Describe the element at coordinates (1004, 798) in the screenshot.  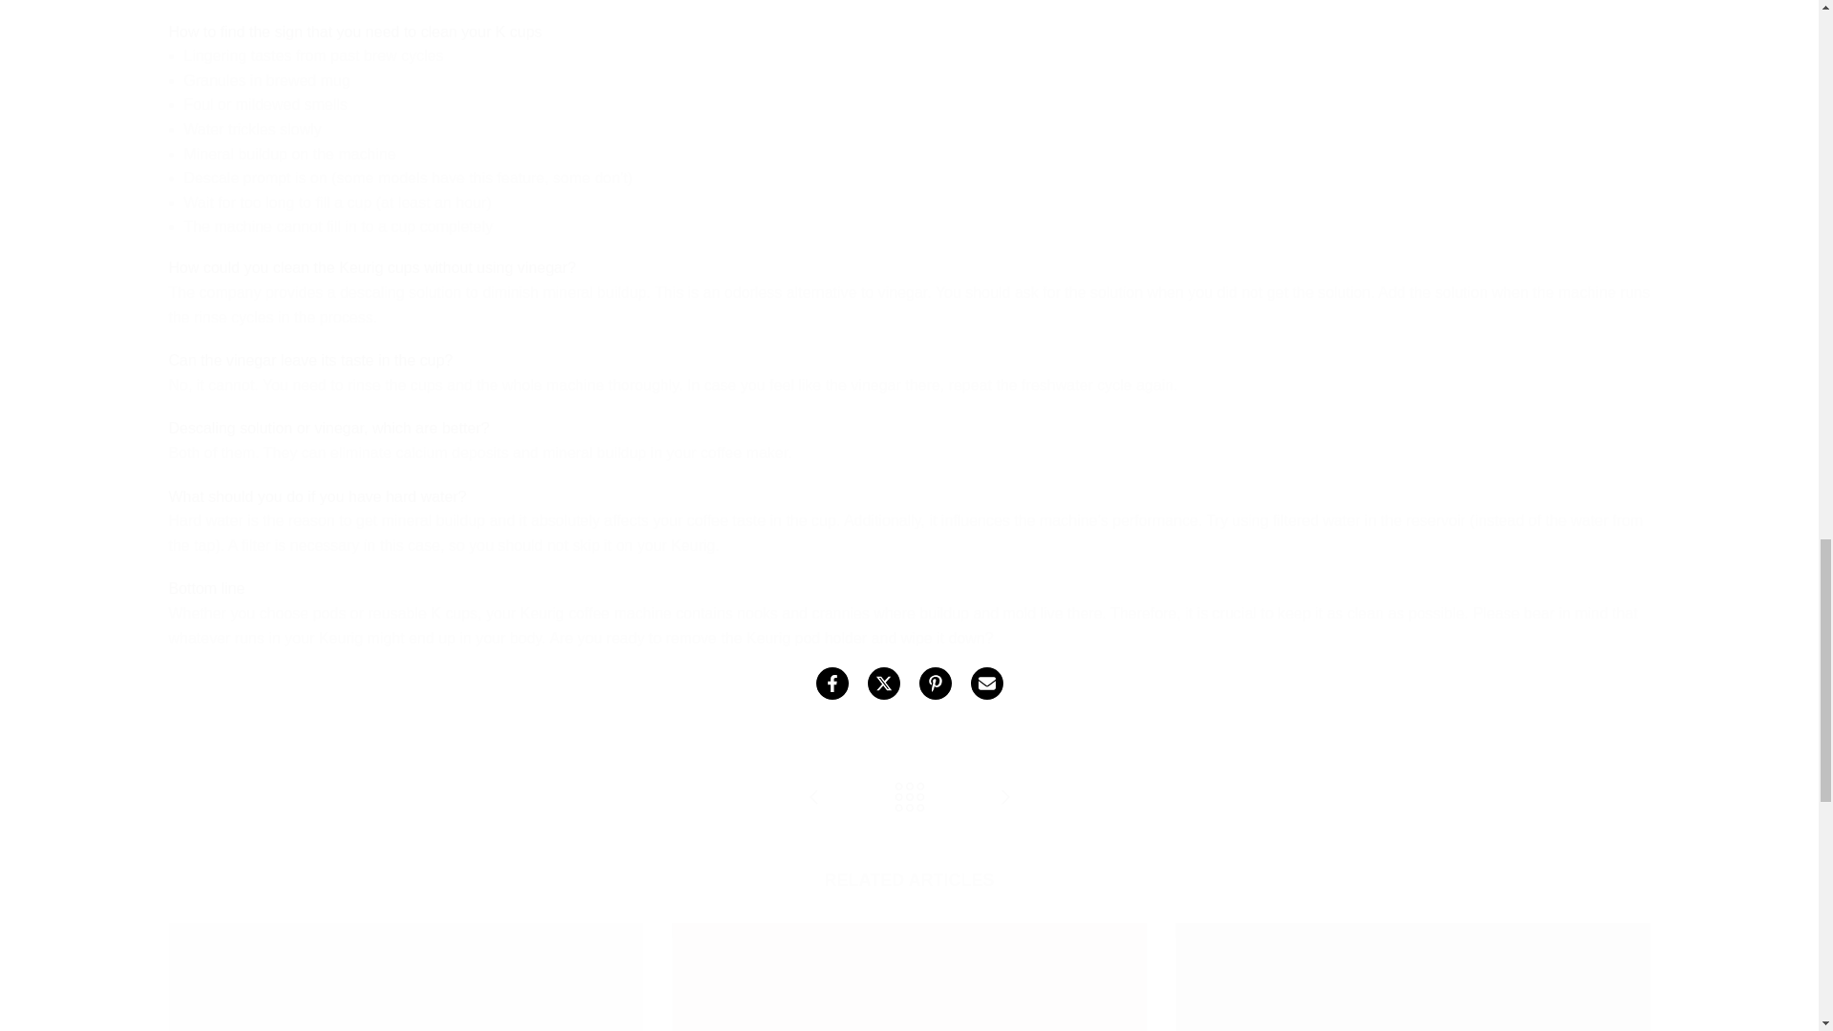
I see `How Much Filter Coffee to Use in Per Cup?` at that location.